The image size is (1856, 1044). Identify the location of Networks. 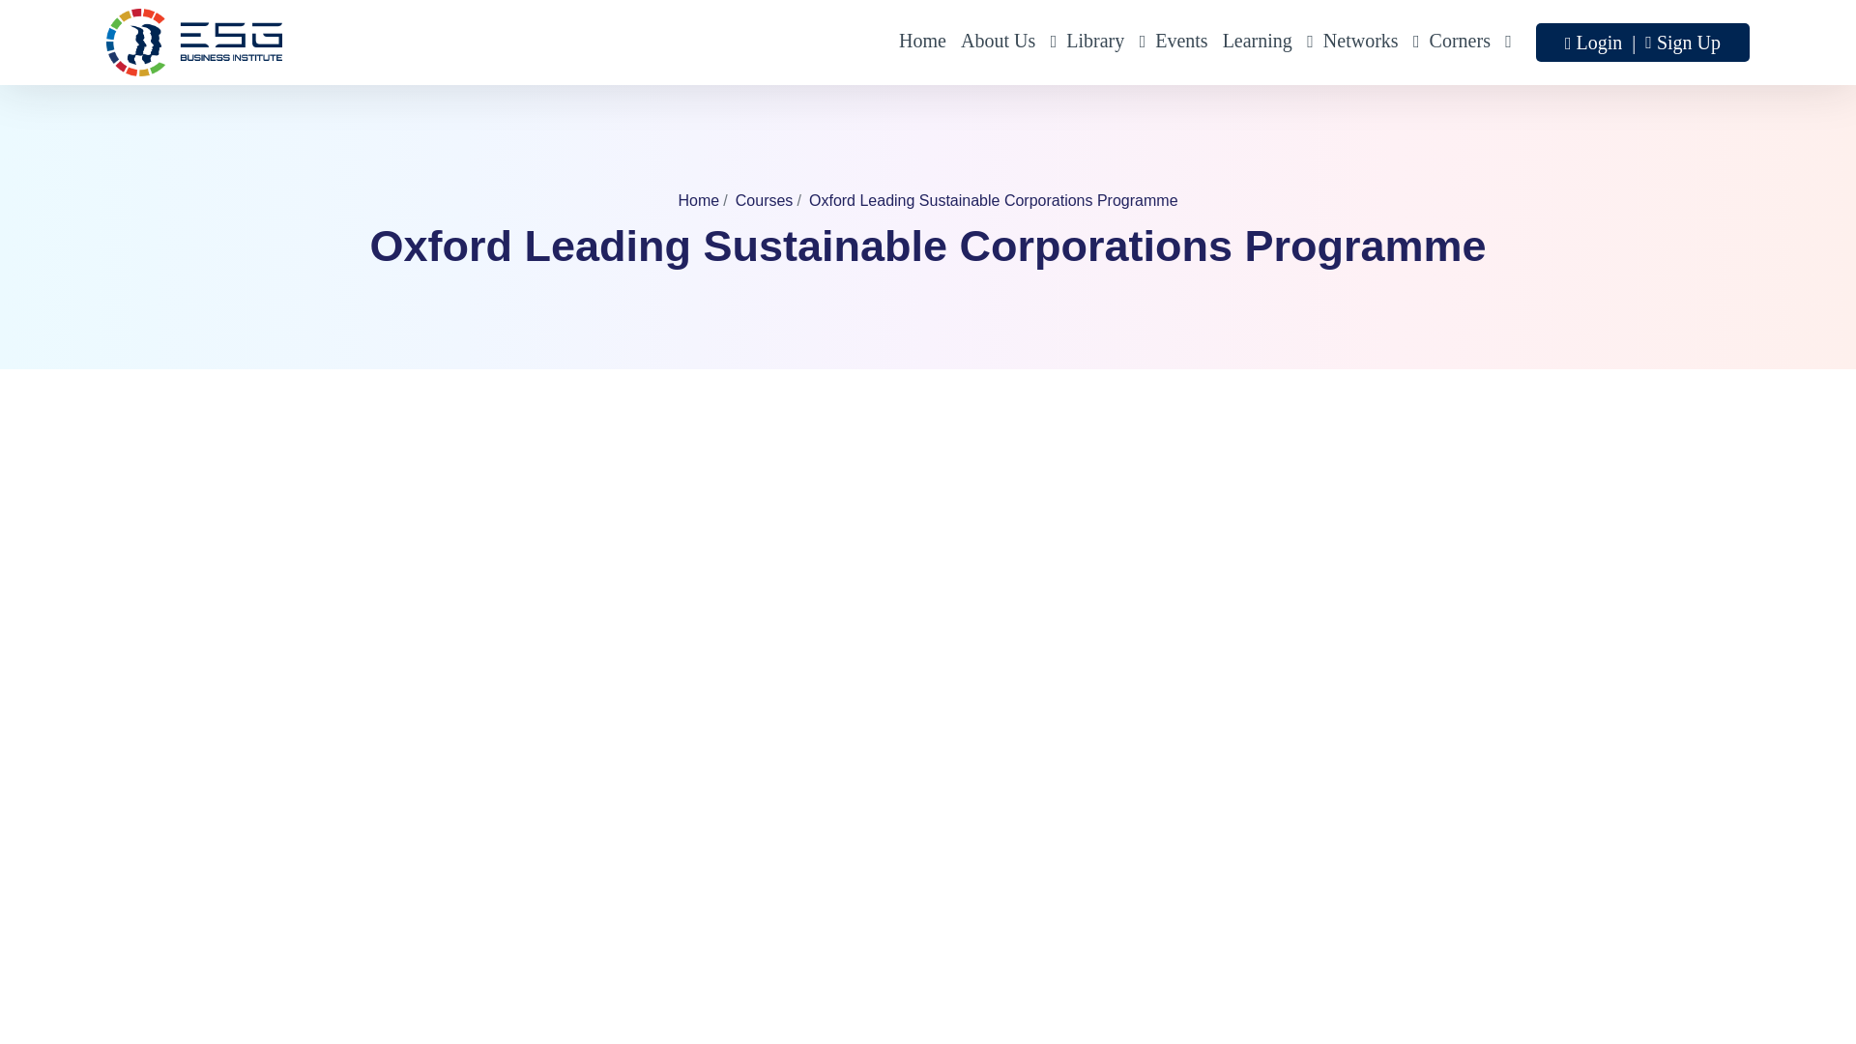
(1369, 43).